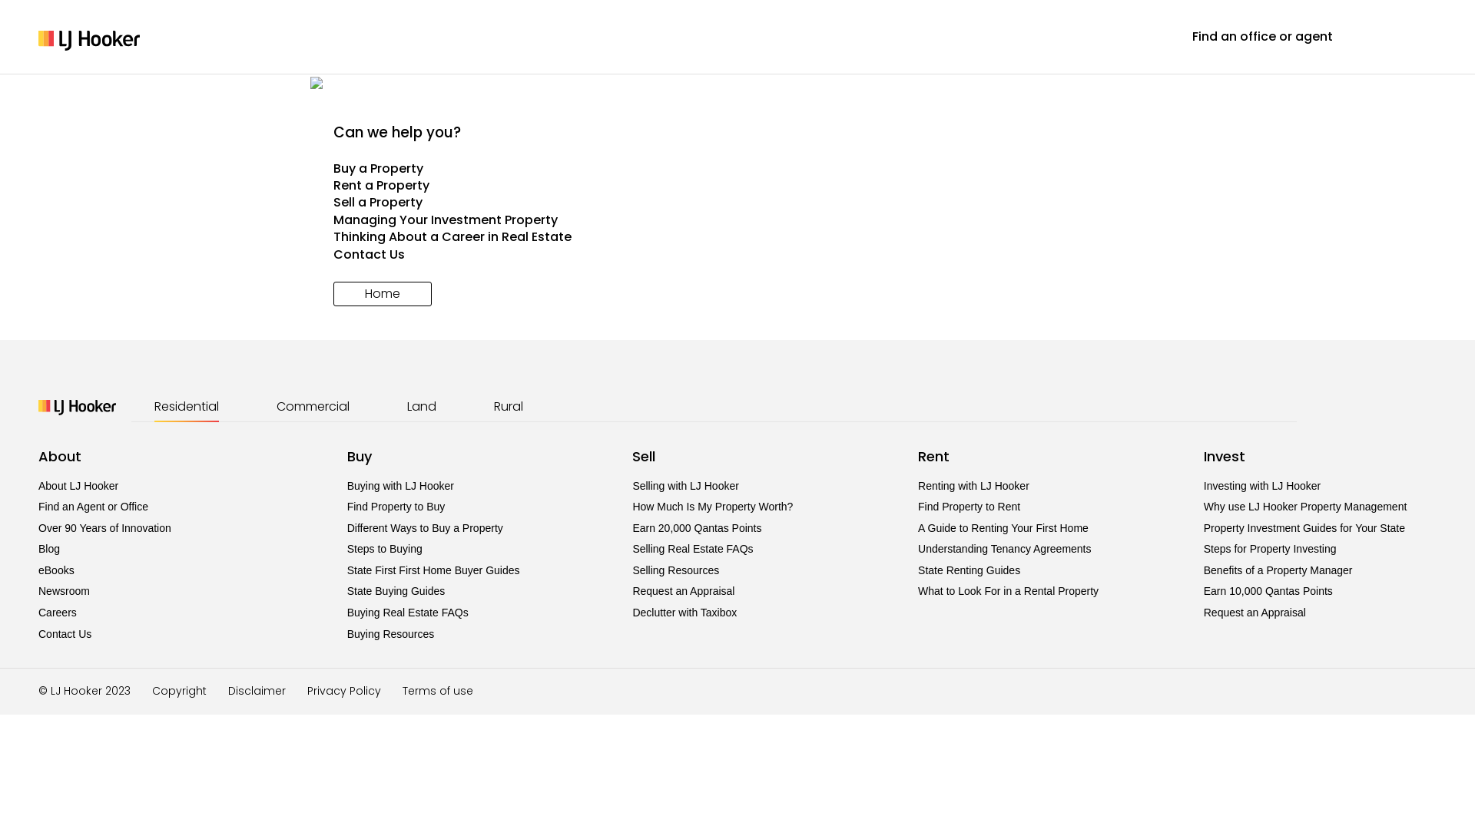  Describe the element at coordinates (644, 456) in the screenshot. I see `Sell` at that location.